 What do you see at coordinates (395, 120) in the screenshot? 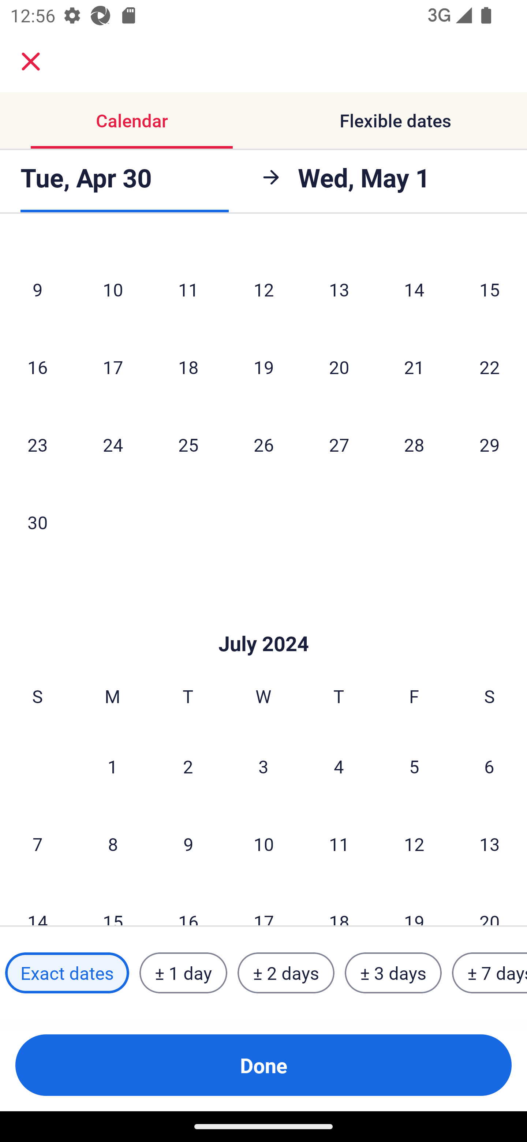
I see `Flexible dates` at bounding box center [395, 120].